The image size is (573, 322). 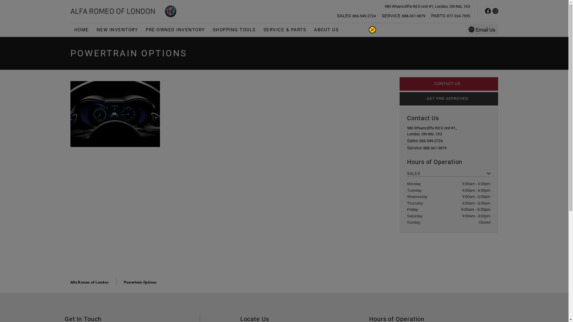 I want to click on https://www.facebook.com/alfaromeolondon, so click(x=488, y=12).